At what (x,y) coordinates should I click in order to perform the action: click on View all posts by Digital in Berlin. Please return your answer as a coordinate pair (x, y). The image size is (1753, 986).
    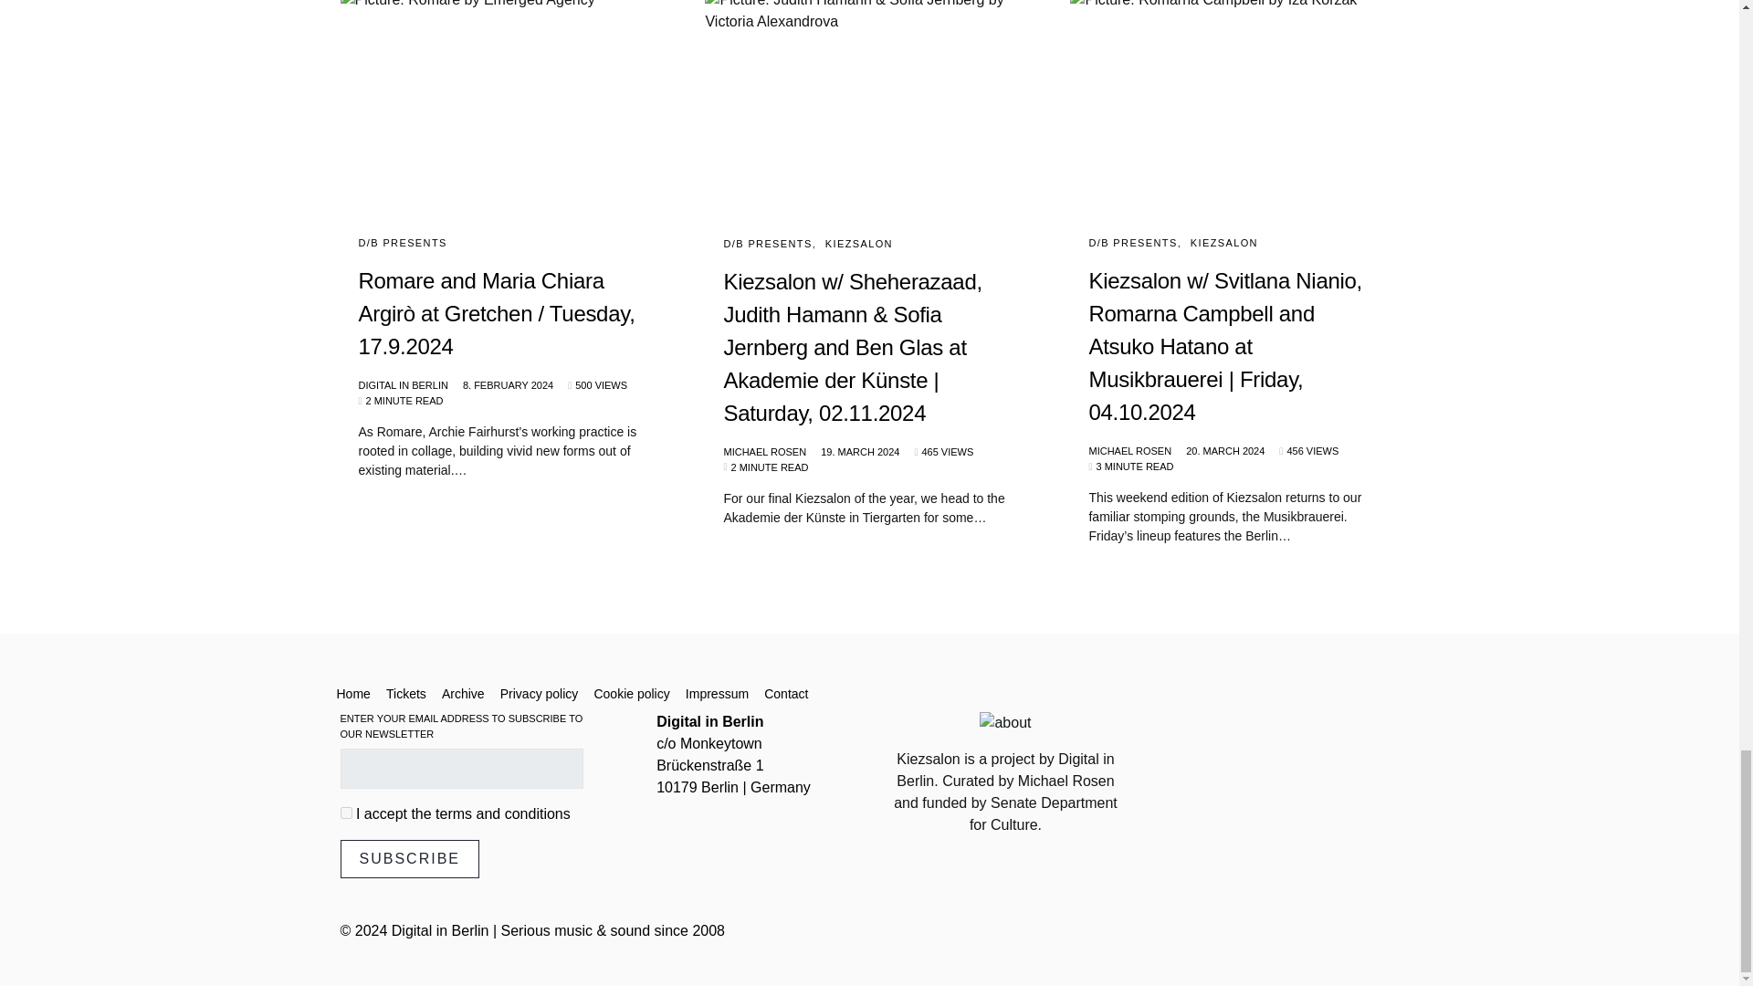
    Looking at the image, I should click on (402, 385).